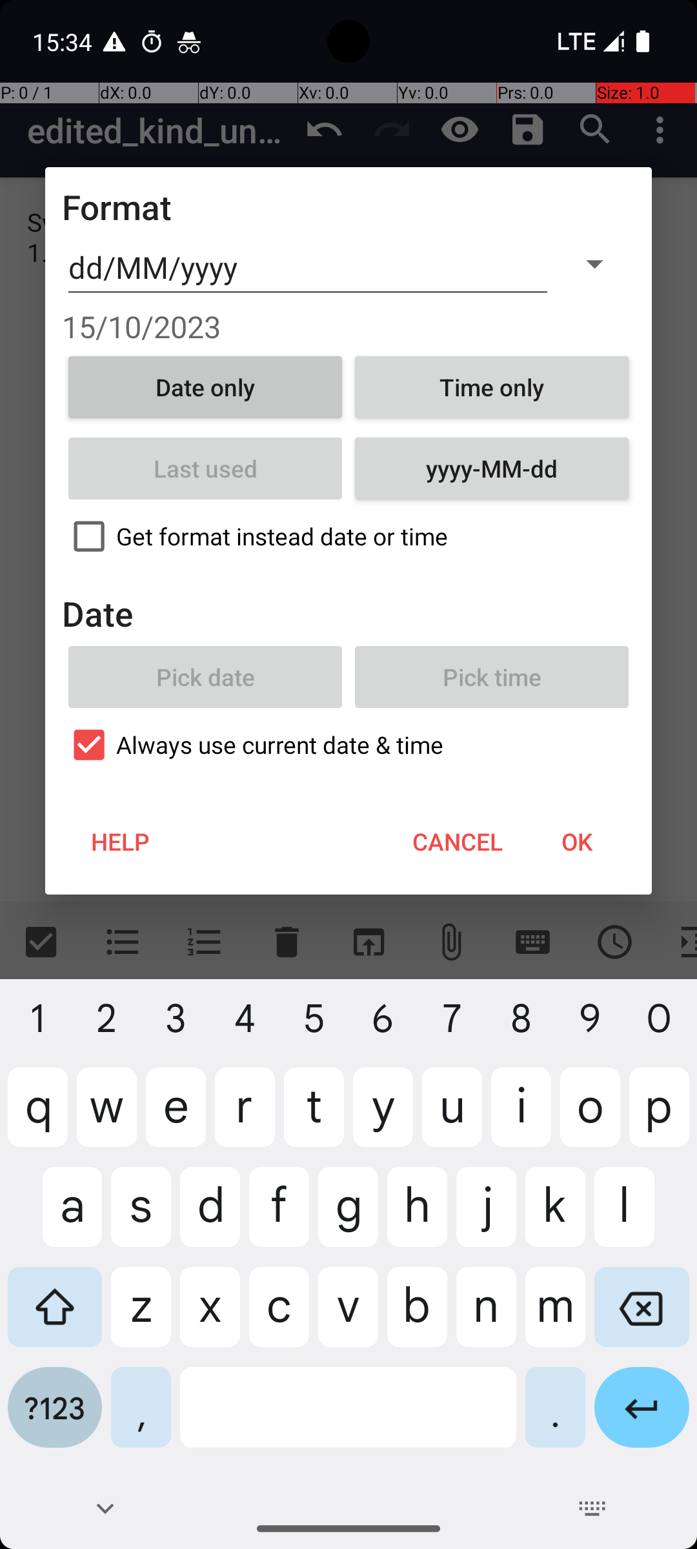 This screenshot has width=697, height=1549. I want to click on dd/MM/yyyy, so click(308, 268).